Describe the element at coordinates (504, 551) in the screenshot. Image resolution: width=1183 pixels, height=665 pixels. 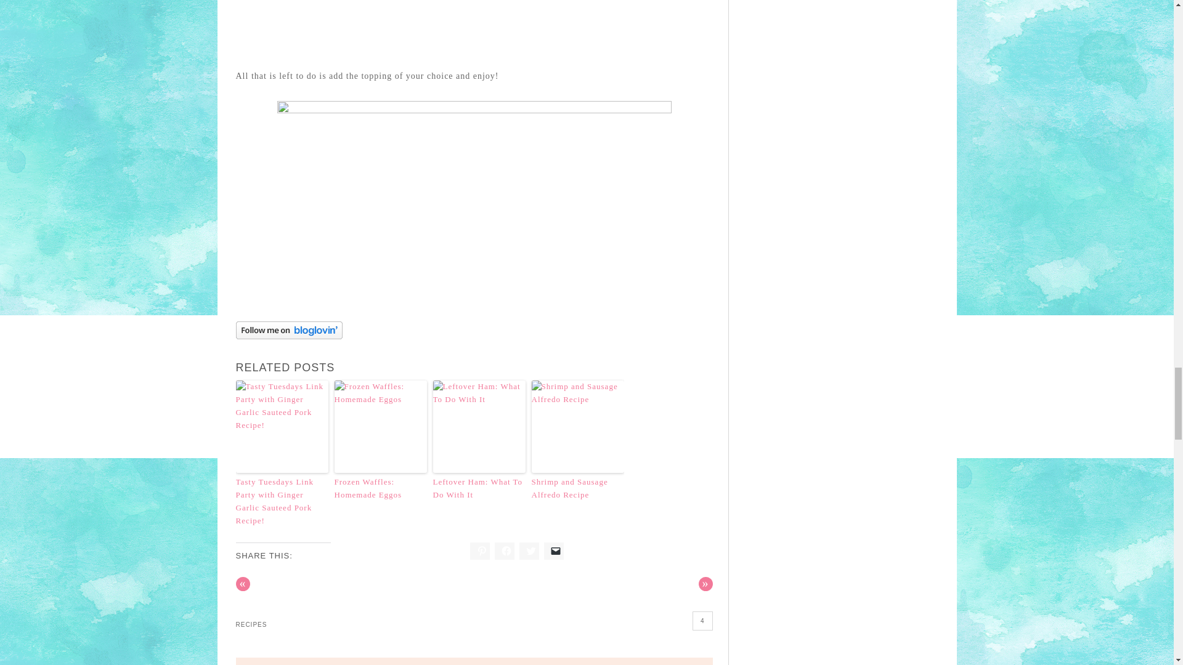
I see `Click to share on Facebook` at that location.